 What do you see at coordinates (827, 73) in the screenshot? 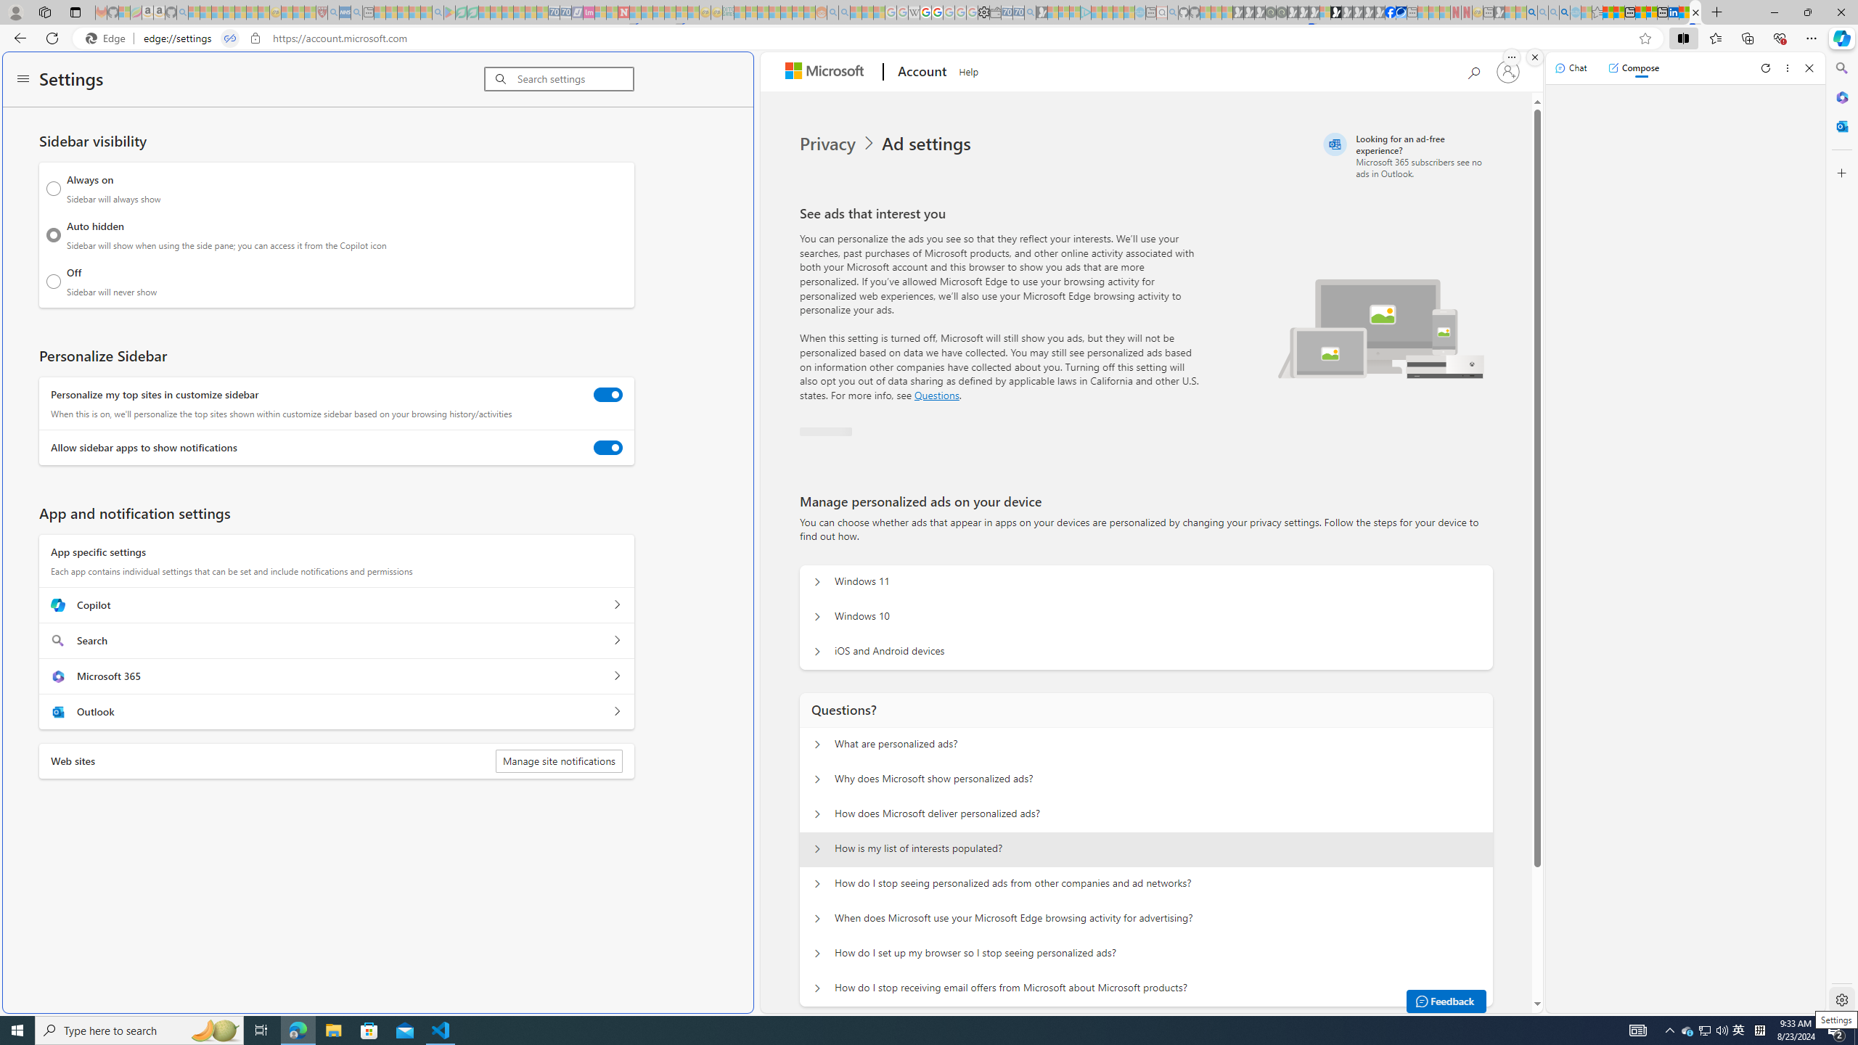
I see `Microsoft` at bounding box center [827, 73].